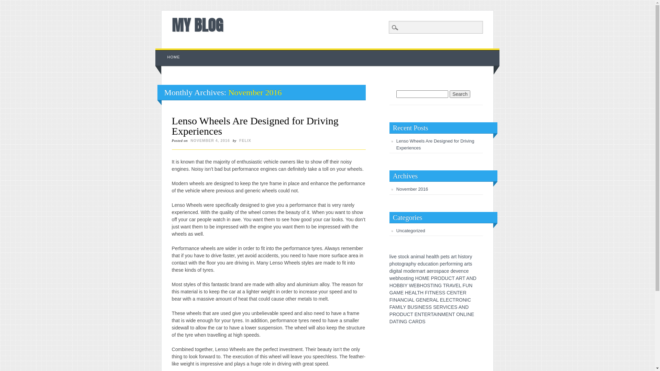 This screenshot has width=660, height=371. I want to click on O, so click(439, 278).